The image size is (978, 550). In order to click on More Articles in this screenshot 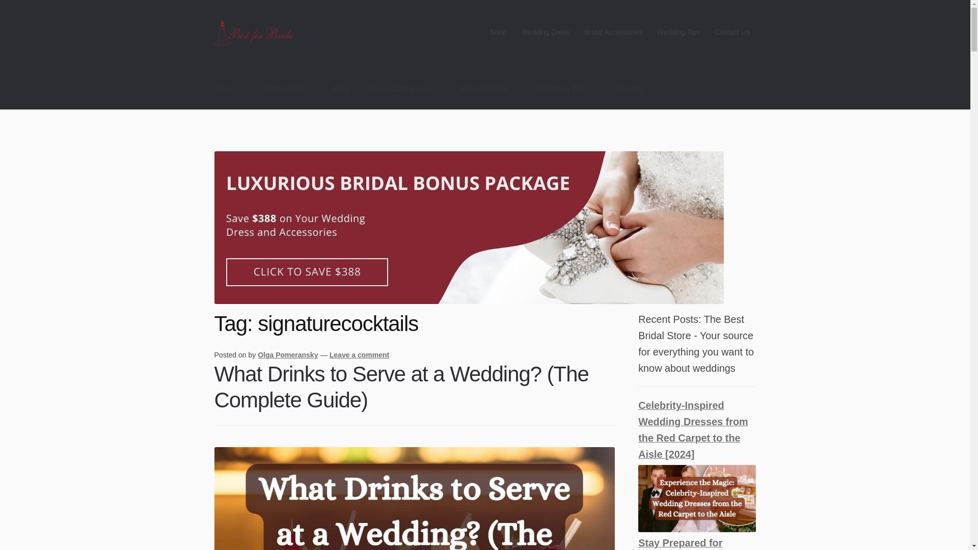, I will do `click(489, 90)`.